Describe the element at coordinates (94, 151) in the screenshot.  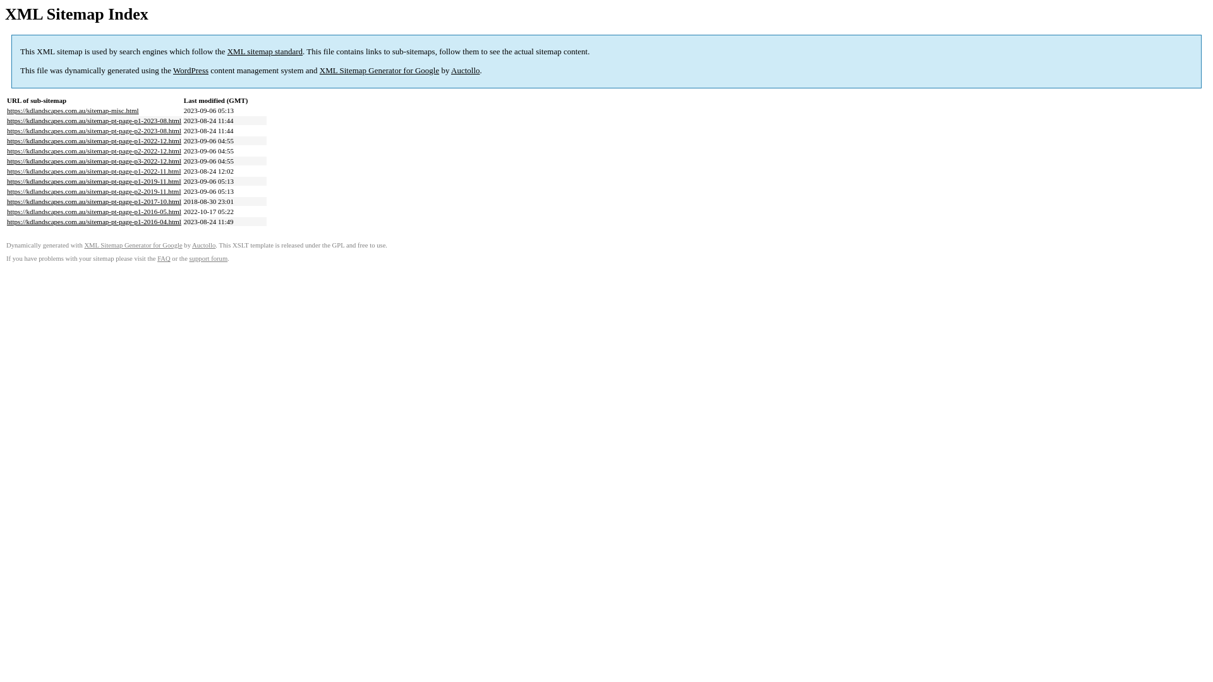
I see `https://kdlandscapes.com.au/sitemap-pt-page-p2-2022-12.html` at that location.